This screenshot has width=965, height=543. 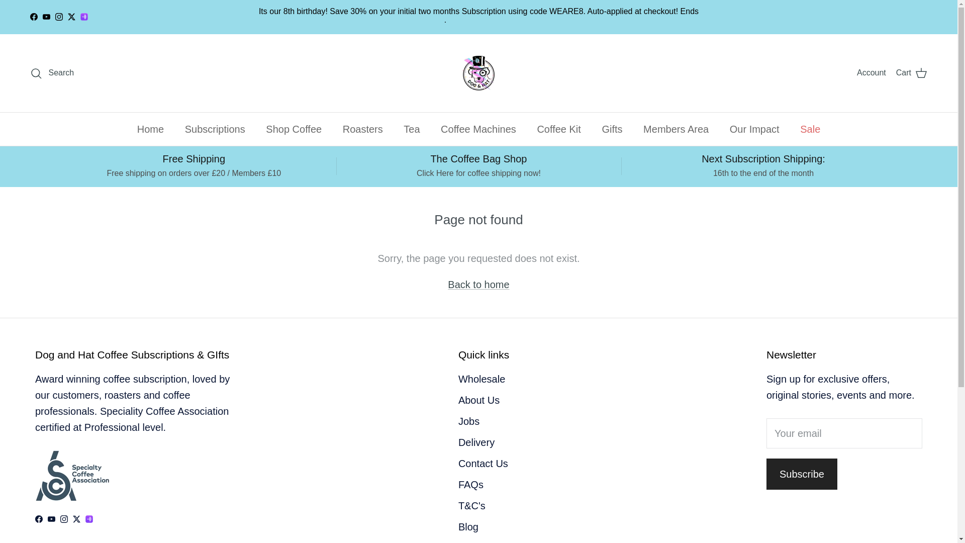 What do you see at coordinates (83, 17) in the screenshot?
I see `Anchor Podcast` at bounding box center [83, 17].